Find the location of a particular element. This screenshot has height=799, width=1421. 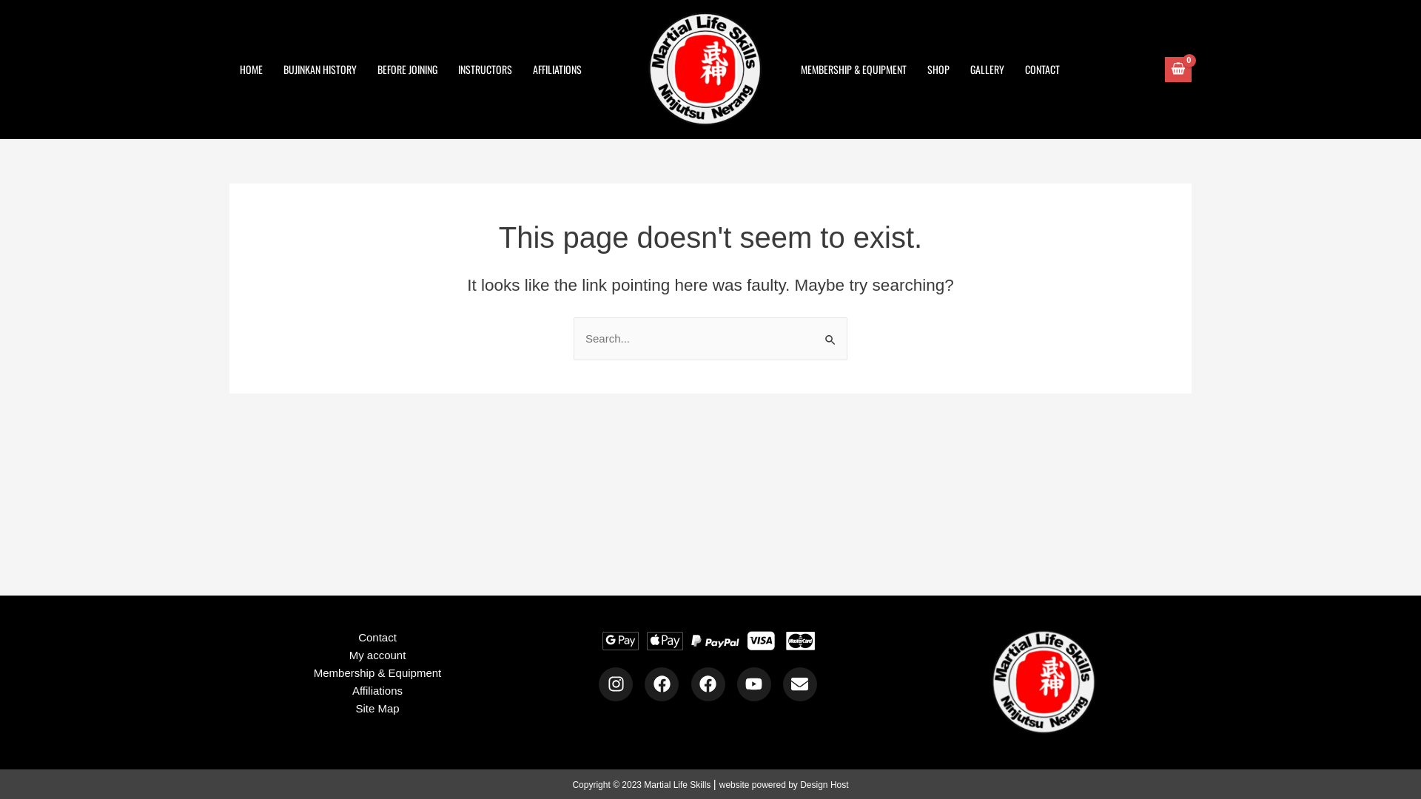

My account is located at coordinates (377, 655).